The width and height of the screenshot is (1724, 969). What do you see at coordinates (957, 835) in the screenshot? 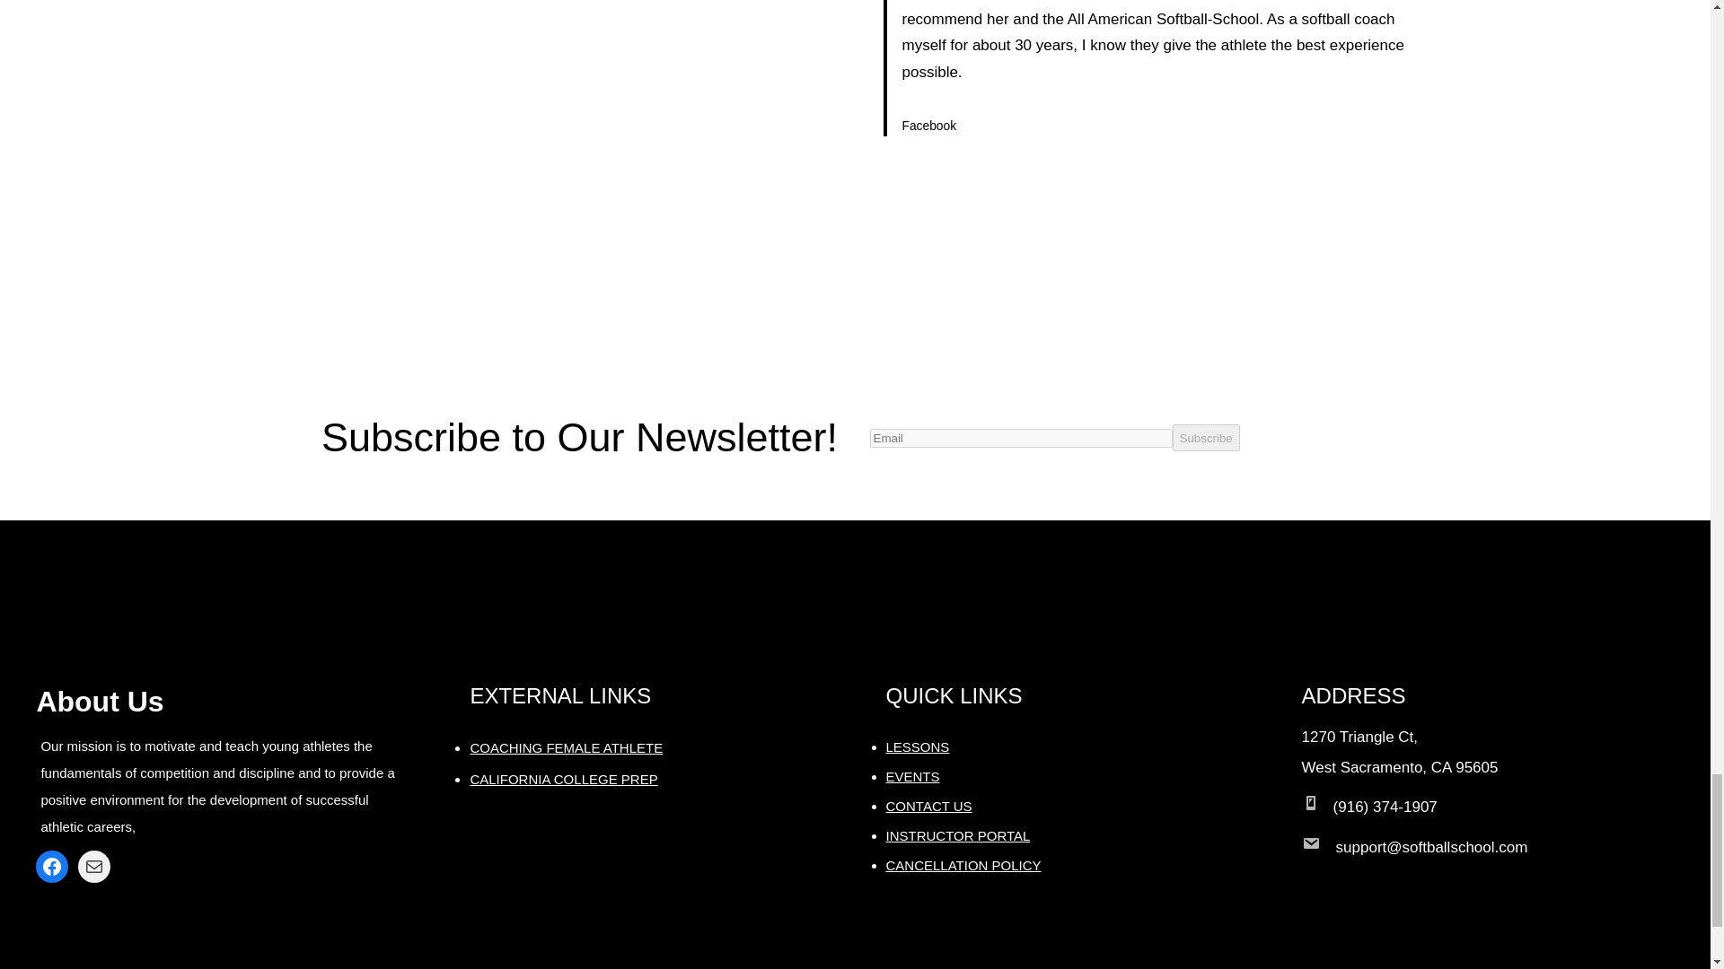
I see `INSTRUCTOR PORTAL` at bounding box center [957, 835].